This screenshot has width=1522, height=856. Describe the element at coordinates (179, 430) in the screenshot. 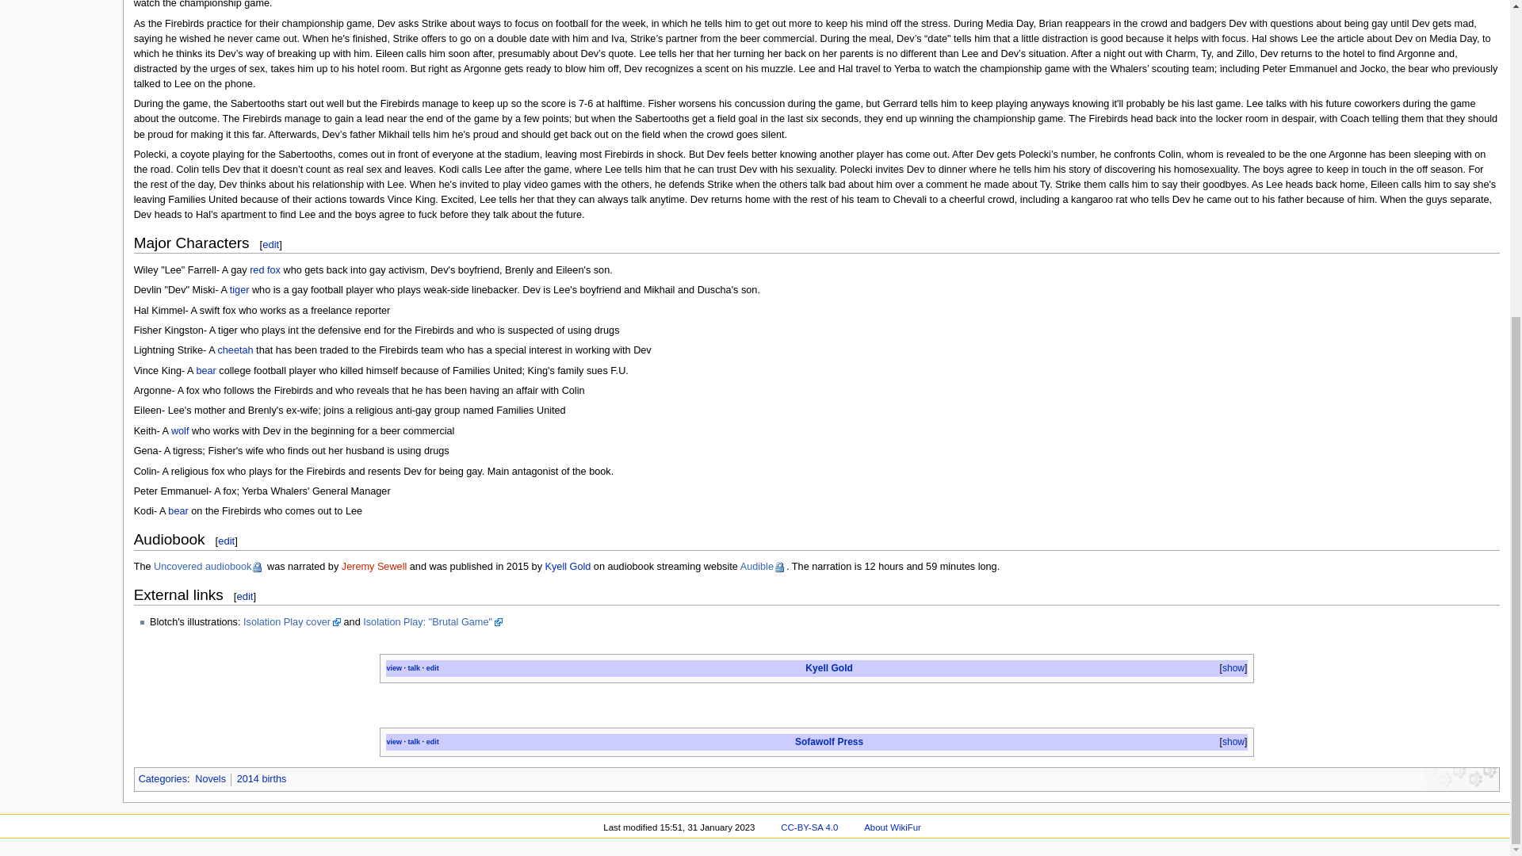

I see `wolf` at that location.